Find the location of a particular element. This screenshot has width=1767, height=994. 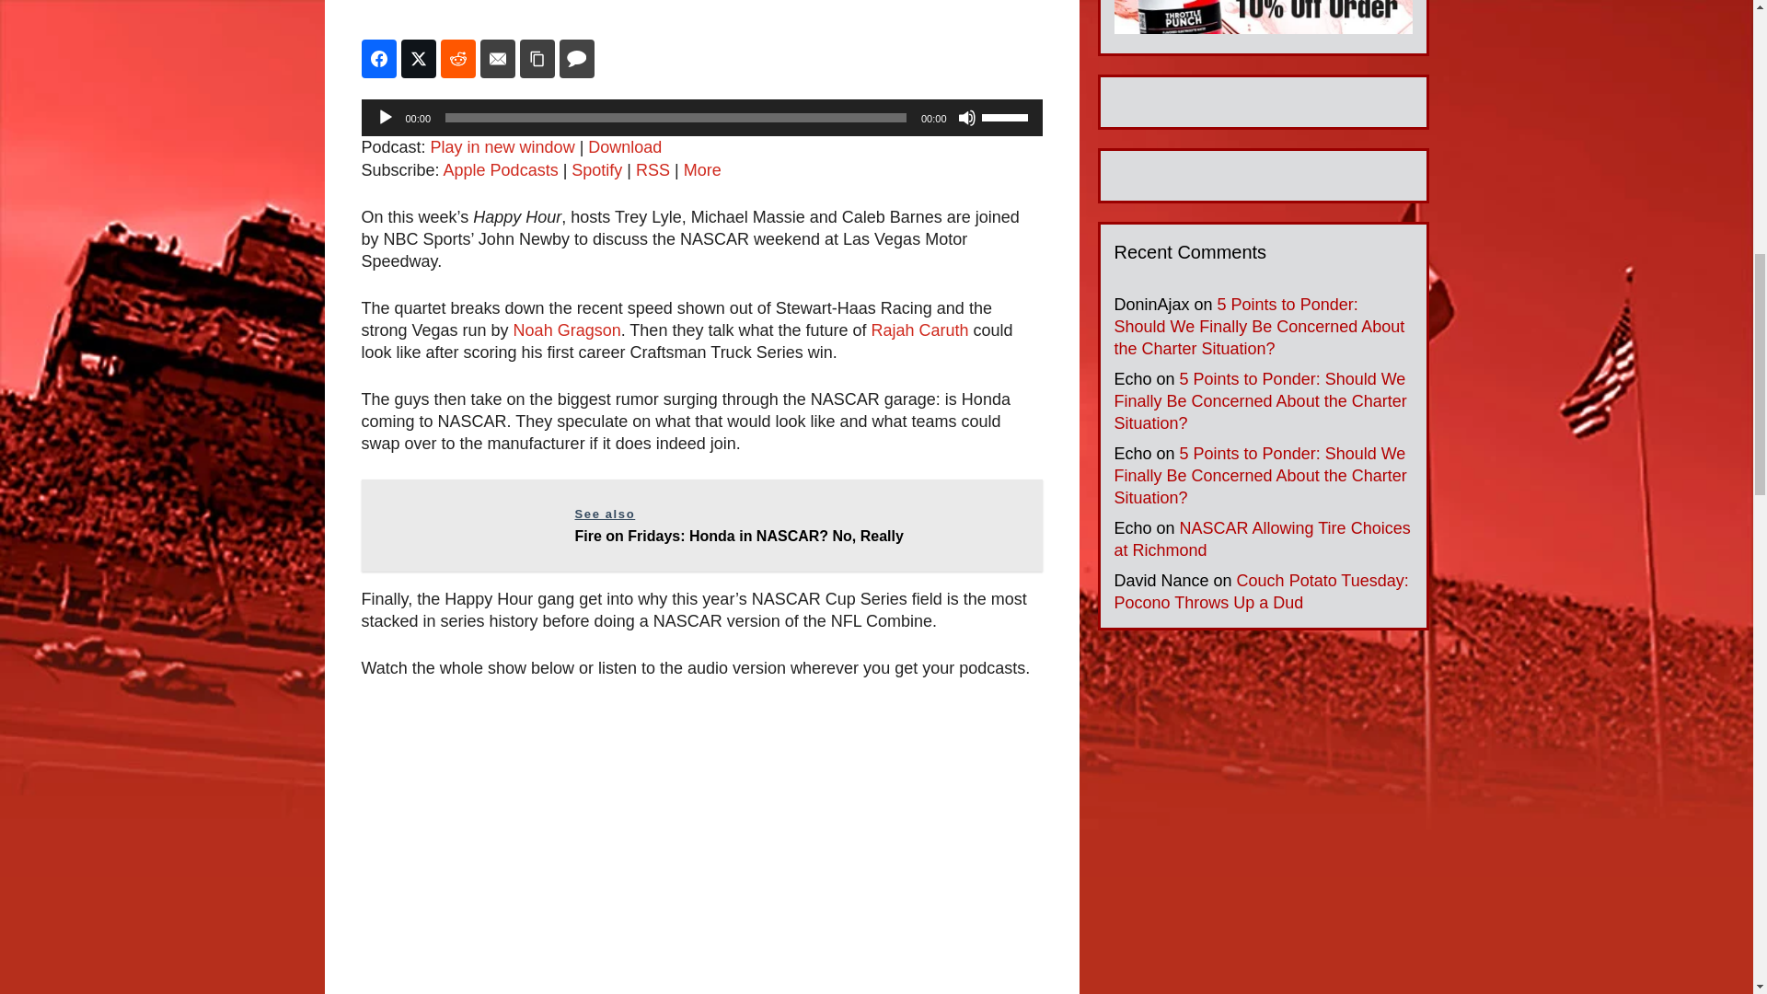

Share on Email is located at coordinates (498, 59).